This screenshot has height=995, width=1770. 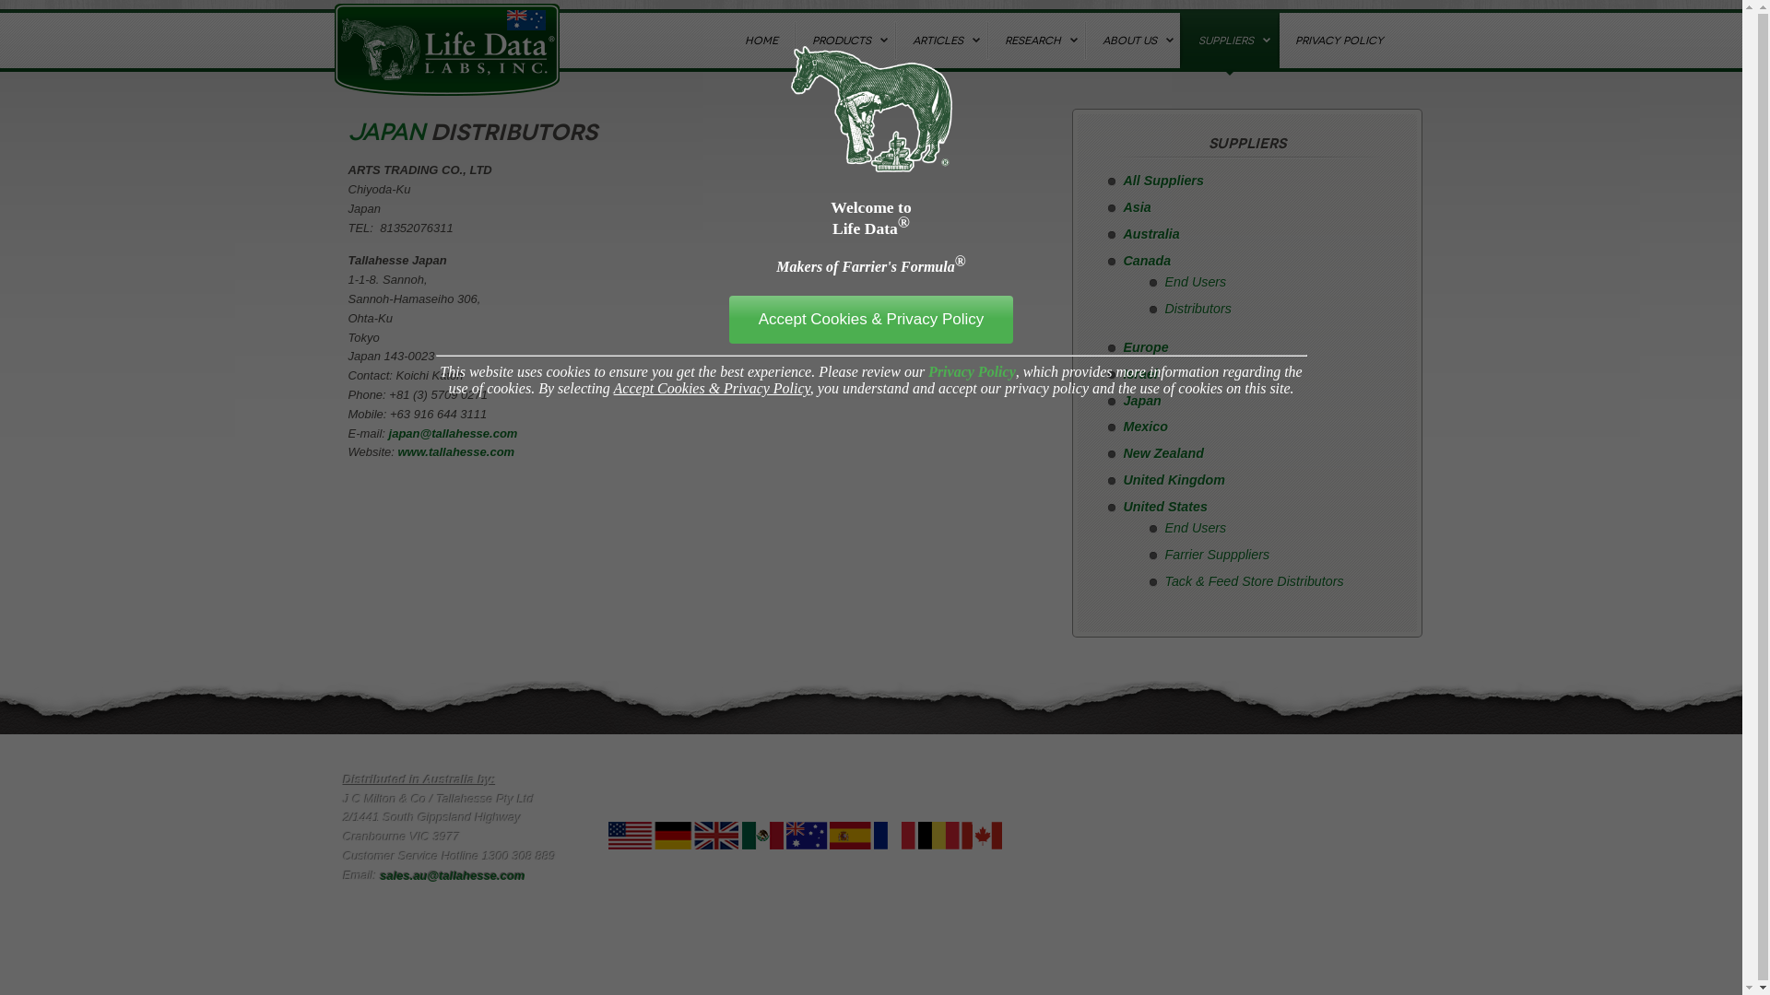 I want to click on Asia, so click(x=1137, y=207).